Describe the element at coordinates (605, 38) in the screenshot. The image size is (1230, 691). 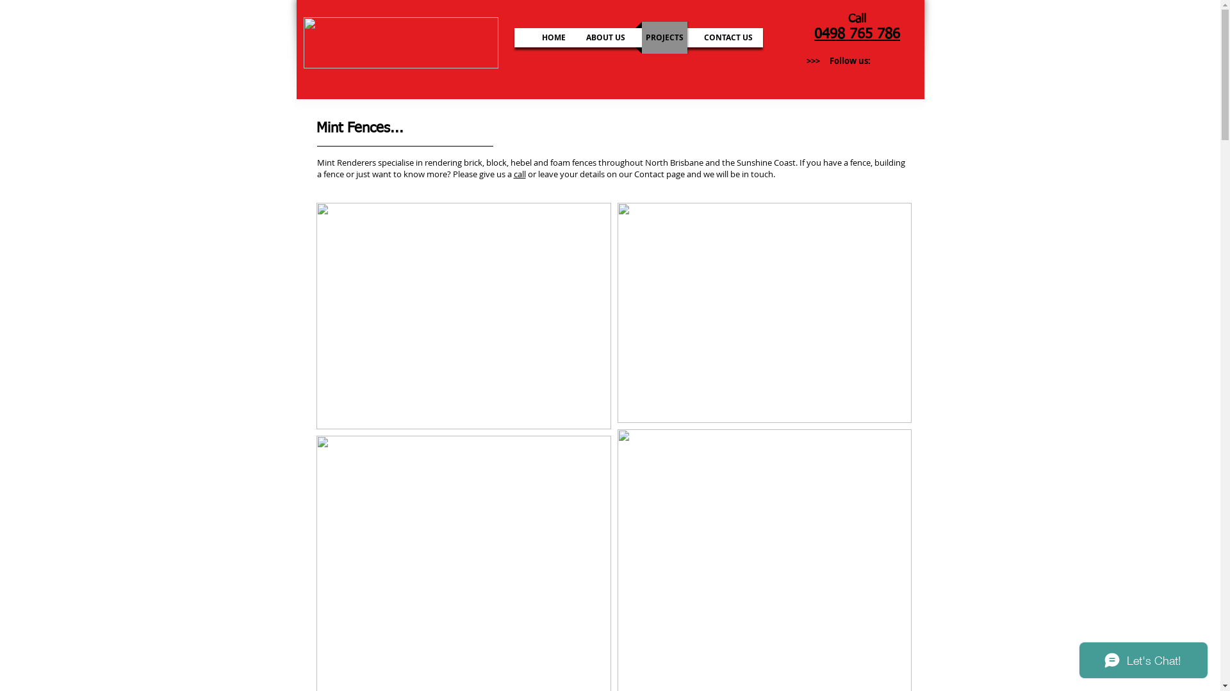
I see `ABOUT US` at that location.